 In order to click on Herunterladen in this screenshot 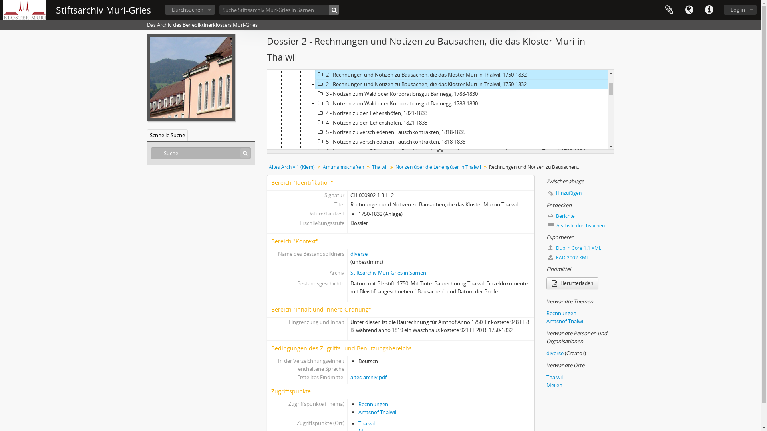, I will do `click(572, 283)`.